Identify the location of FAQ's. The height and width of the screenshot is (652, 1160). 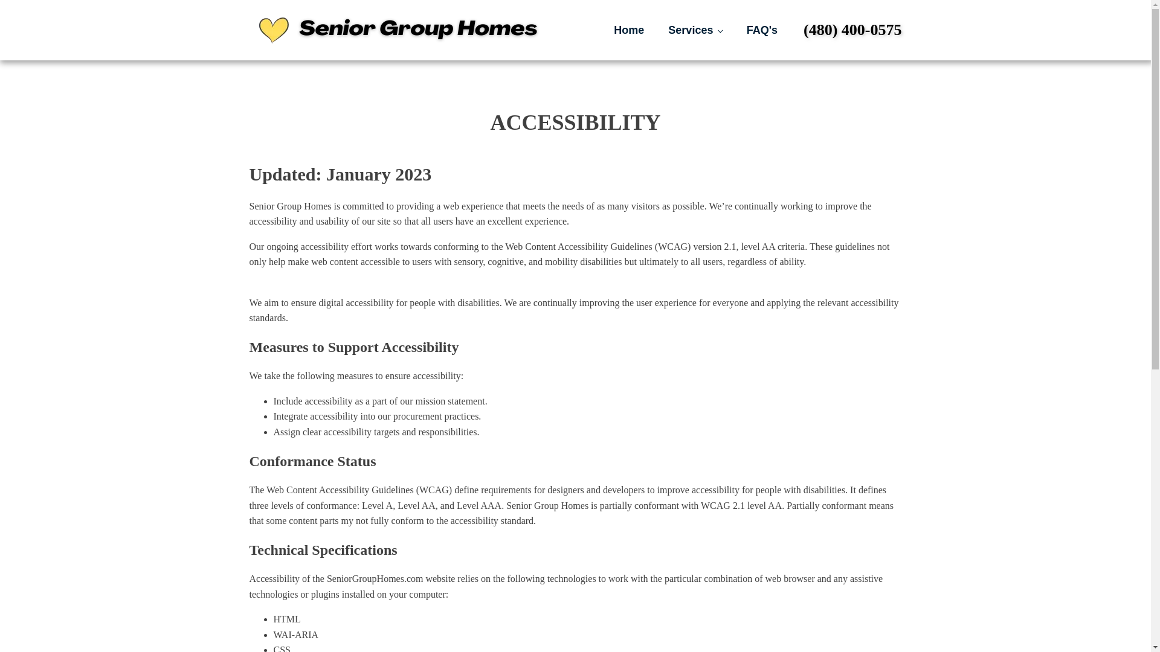
(762, 30).